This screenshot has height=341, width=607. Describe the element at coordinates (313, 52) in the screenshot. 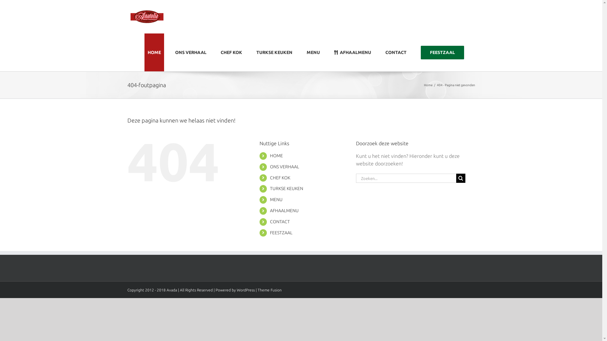

I see `MENU` at that location.